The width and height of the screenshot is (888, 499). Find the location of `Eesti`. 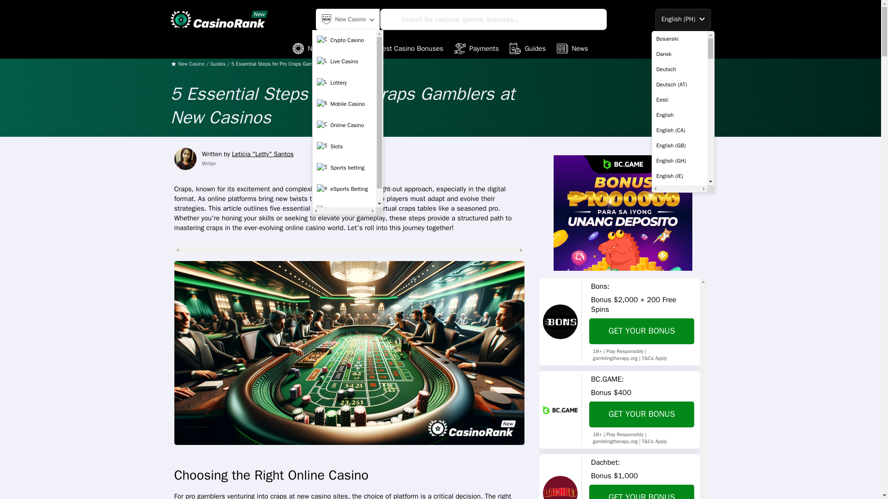

Eesti is located at coordinates (679, 100).